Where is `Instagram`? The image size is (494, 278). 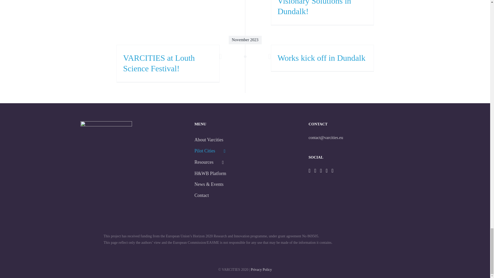 Instagram is located at coordinates (321, 170).